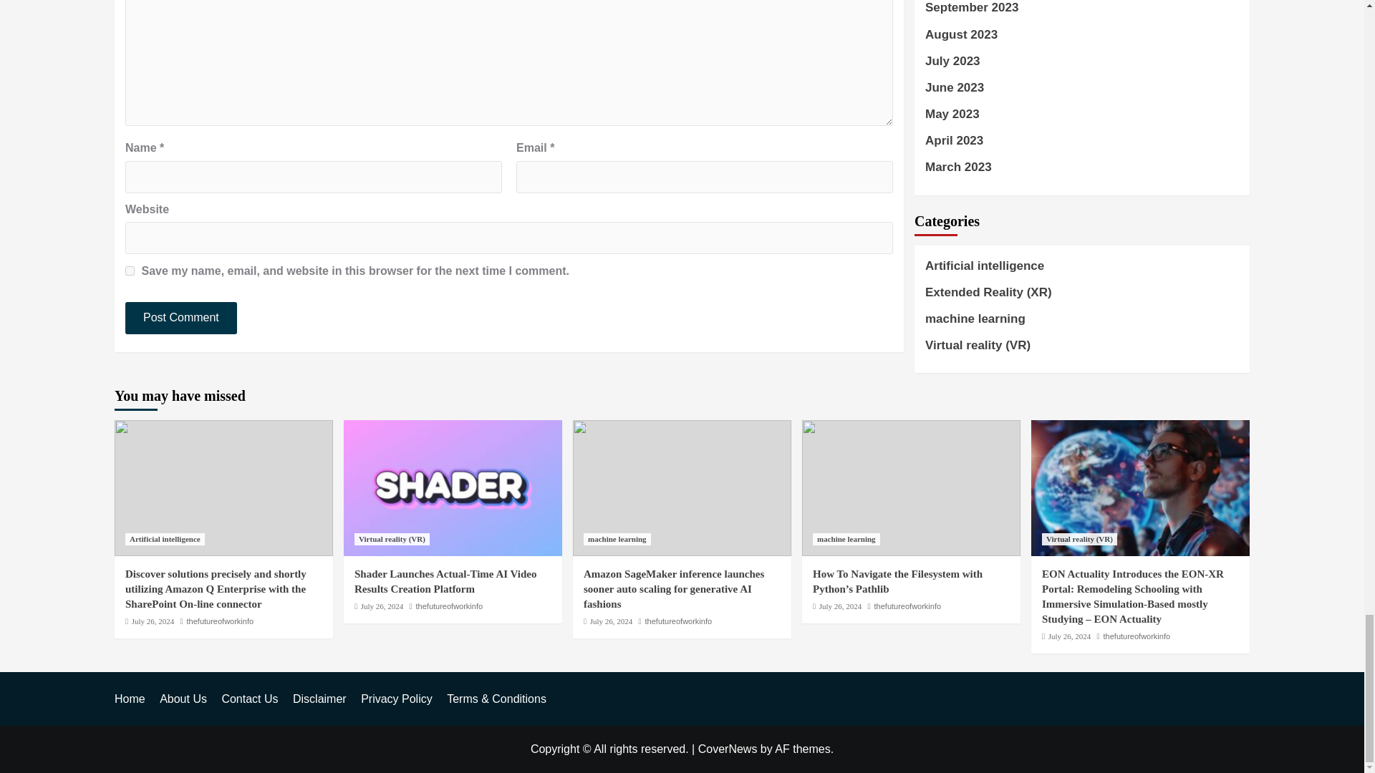  I want to click on Post Comment, so click(180, 318).